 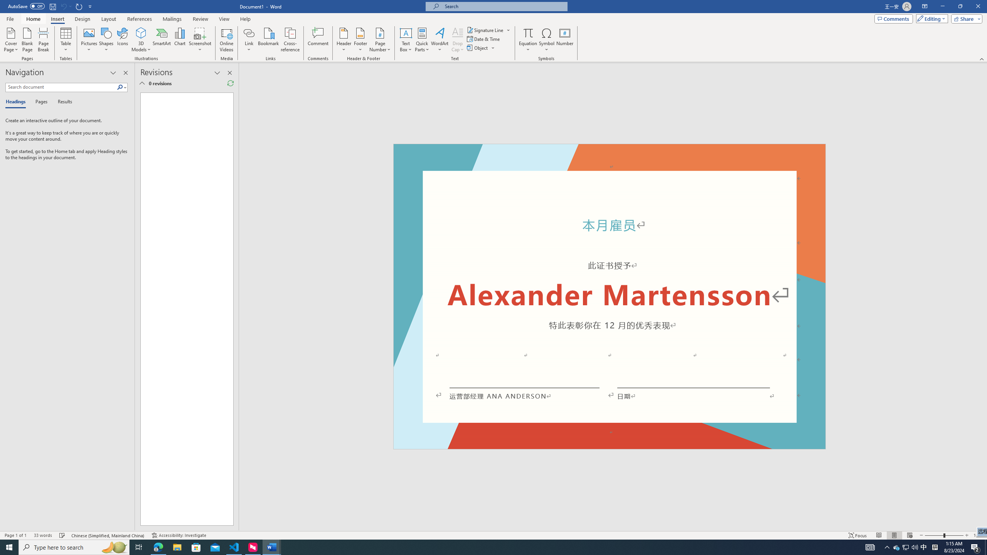 What do you see at coordinates (318, 40) in the screenshot?
I see `Comment` at bounding box center [318, 40].